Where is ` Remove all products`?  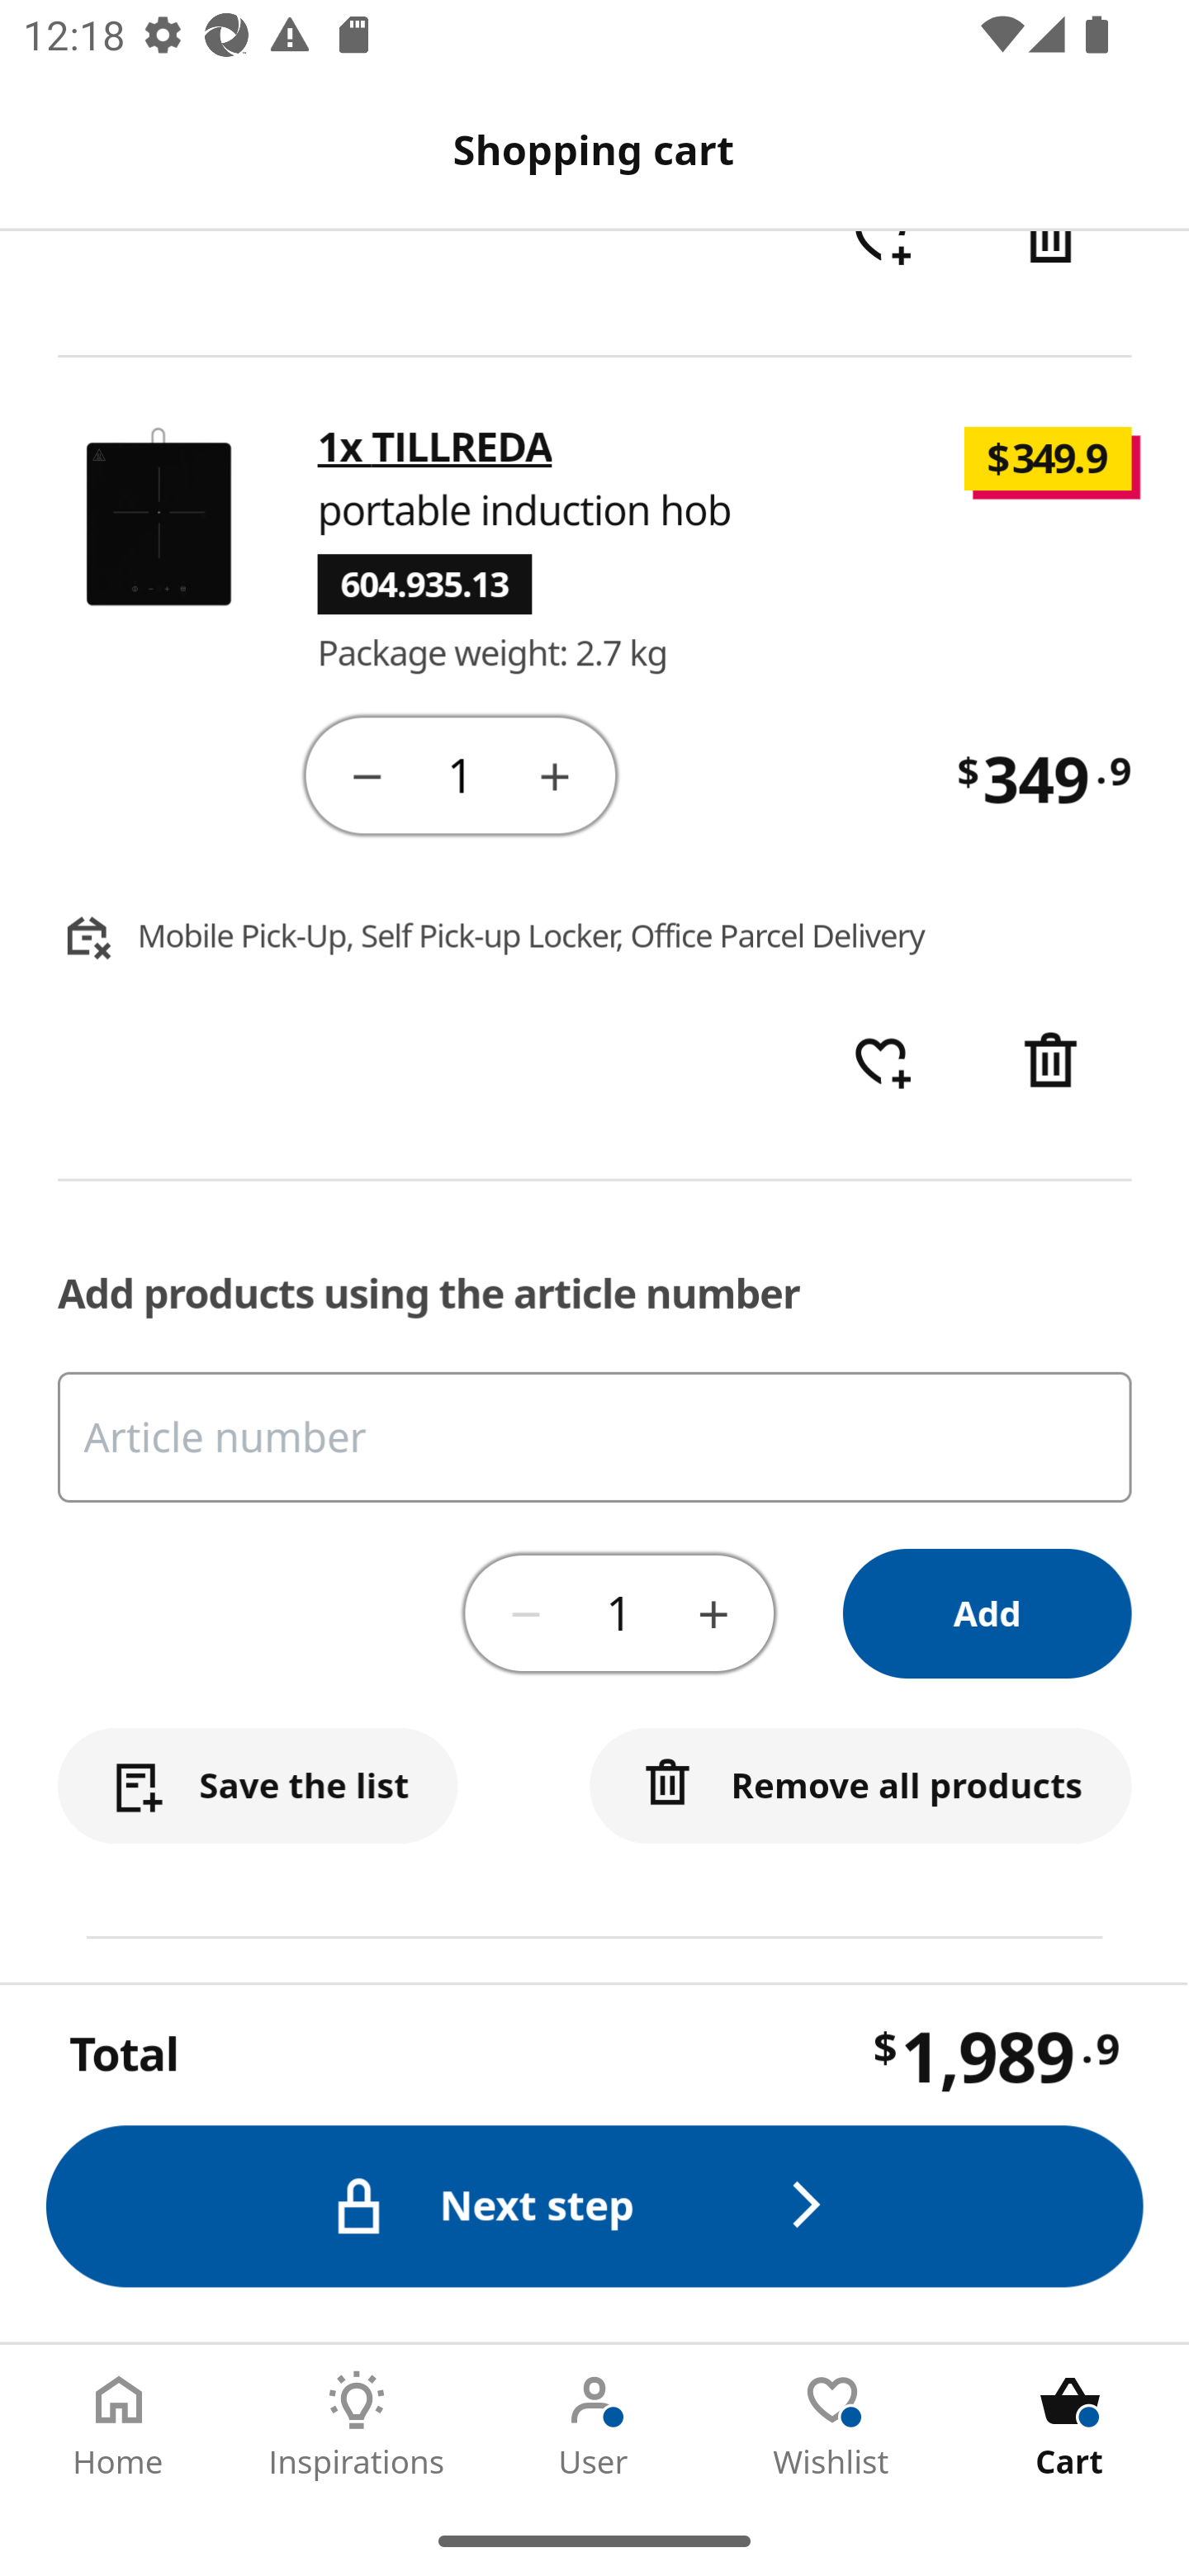  Remove all products is located at coordinates (862, 1788).